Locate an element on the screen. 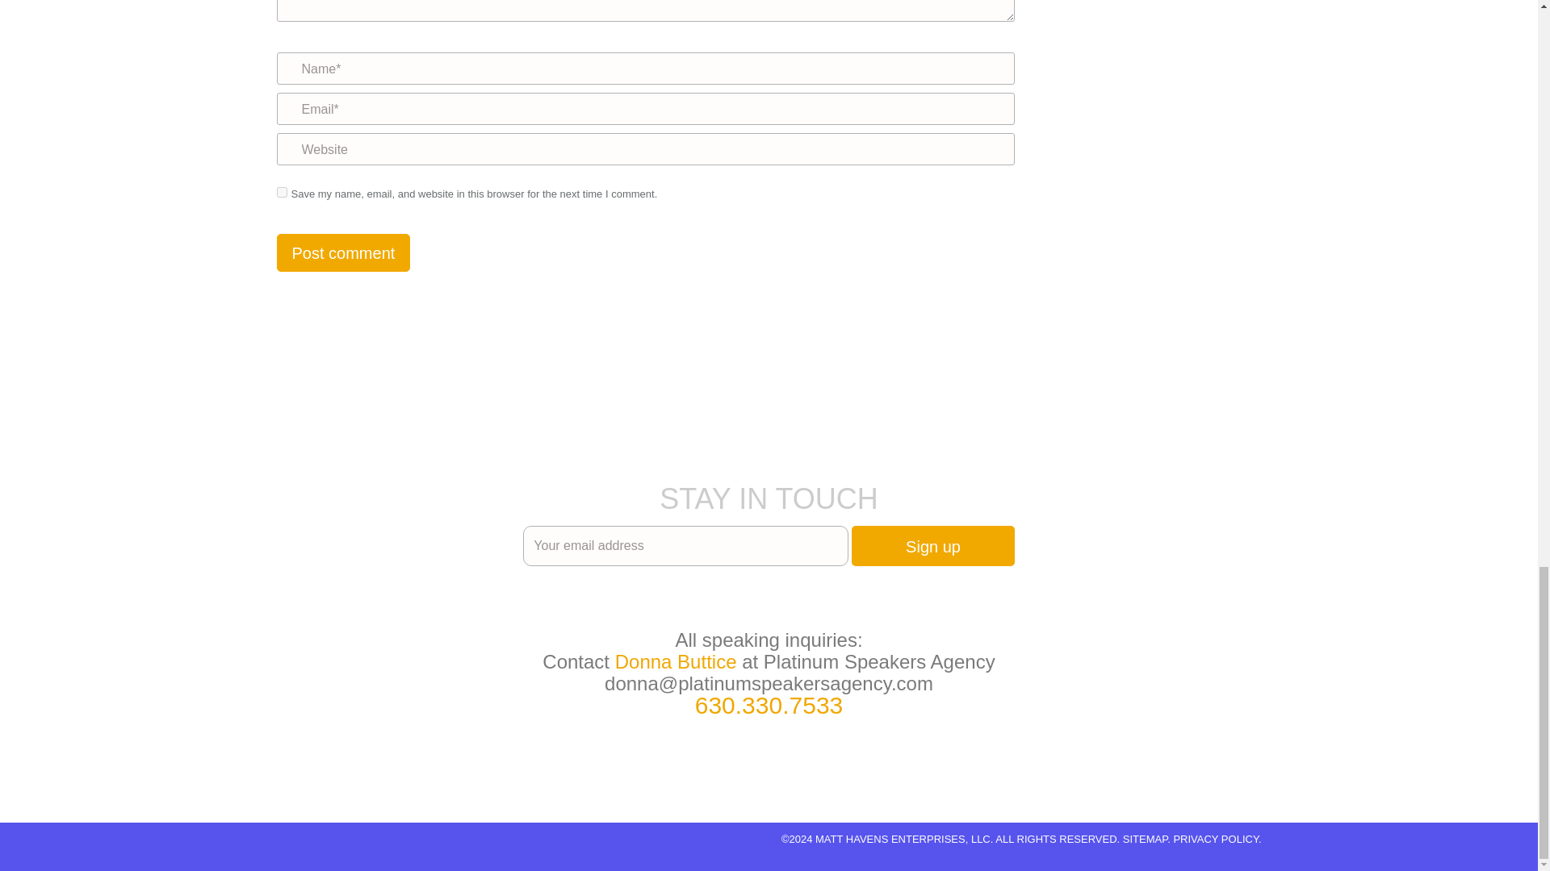 This screenshot has width=1550, height=871. Post comment is located at coordinates (342, 252).